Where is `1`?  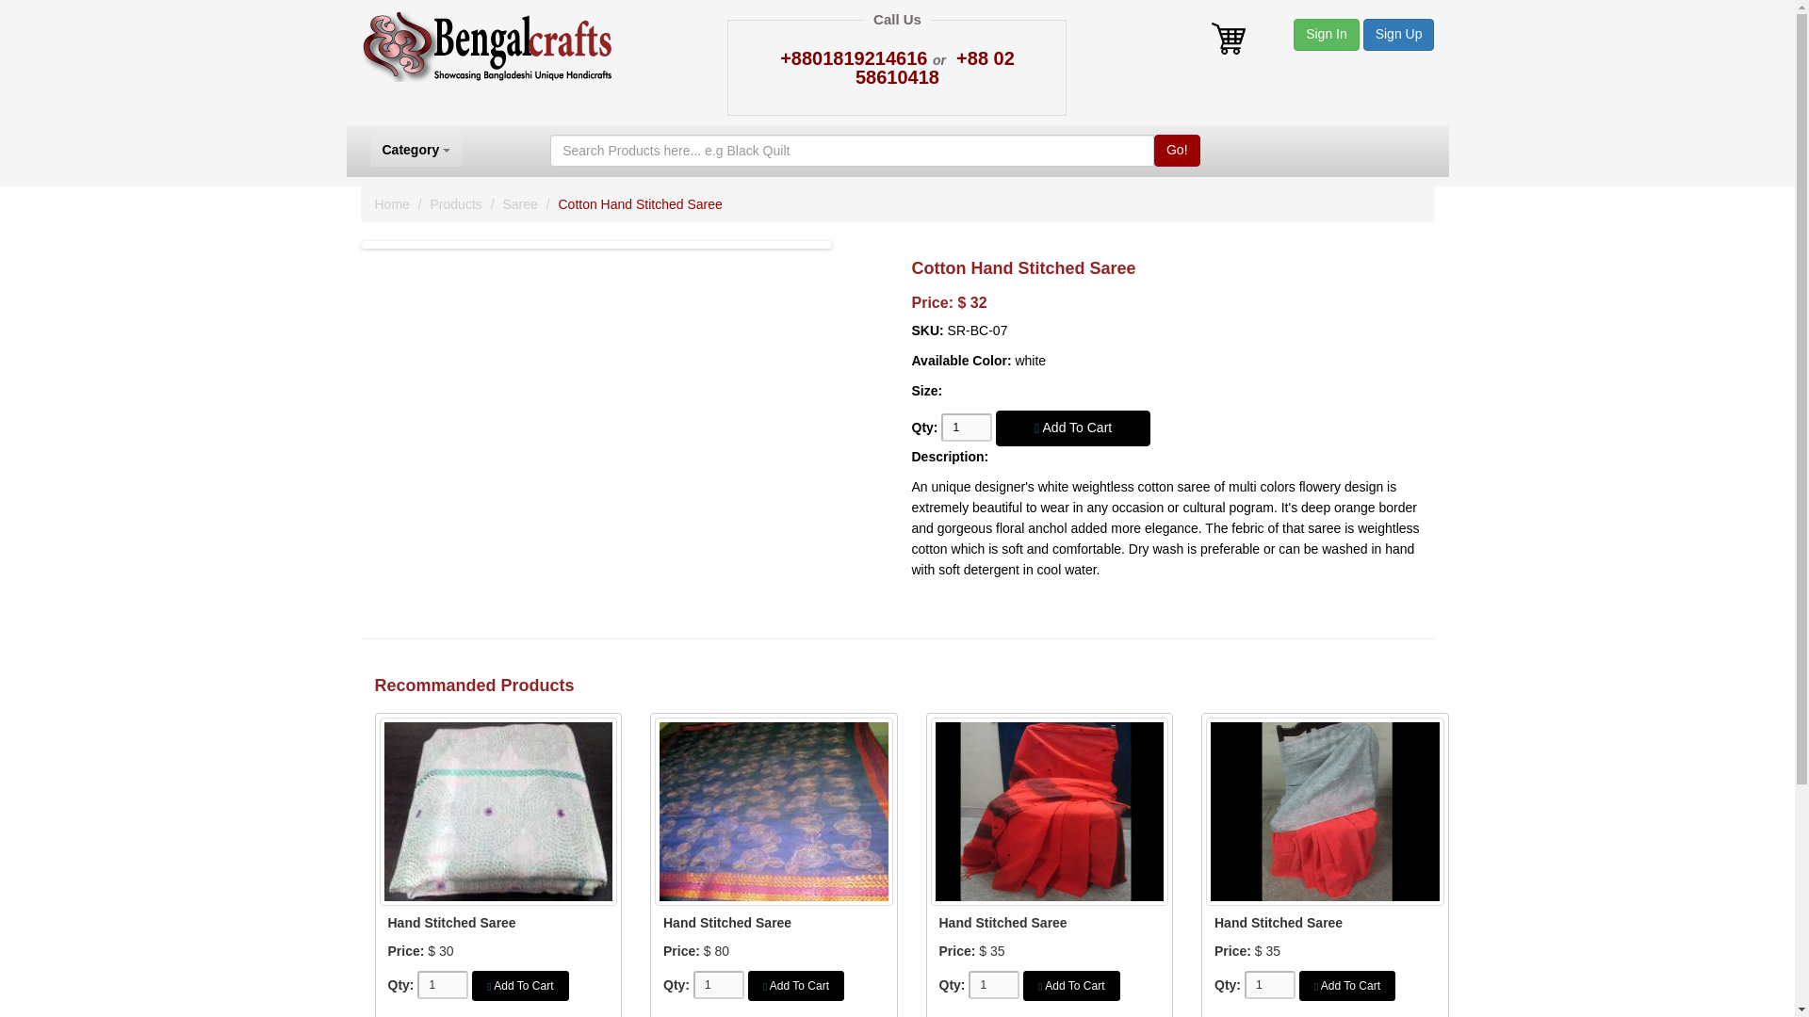 1 is located at coordinates (443, 985).